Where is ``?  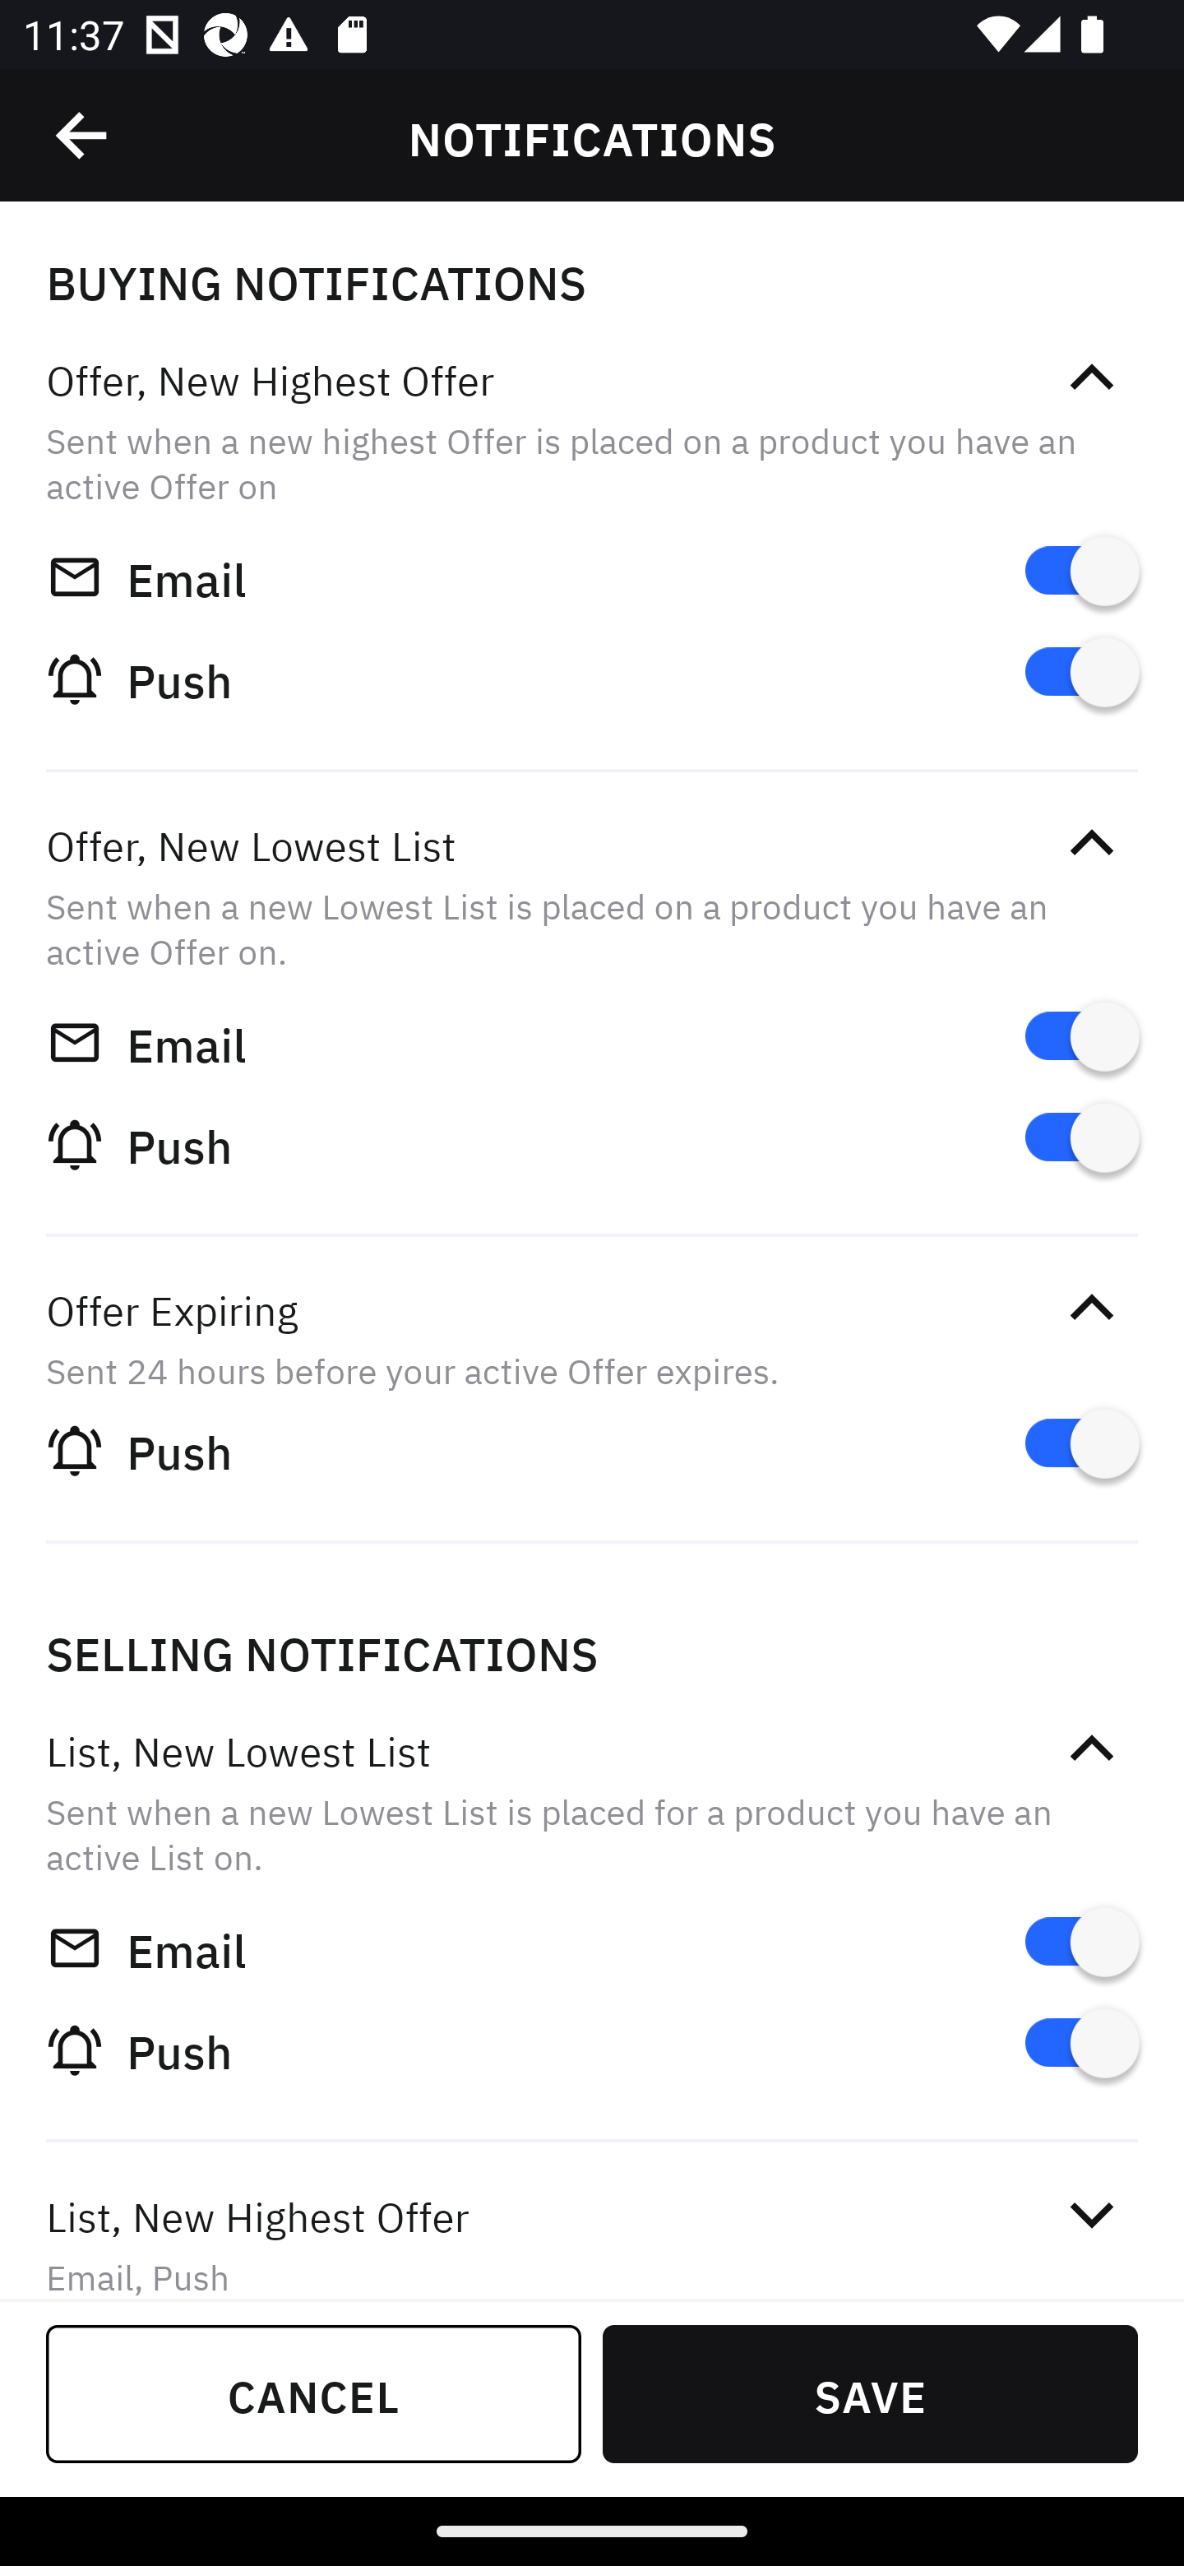
 is located at coordinates (1091, 842).